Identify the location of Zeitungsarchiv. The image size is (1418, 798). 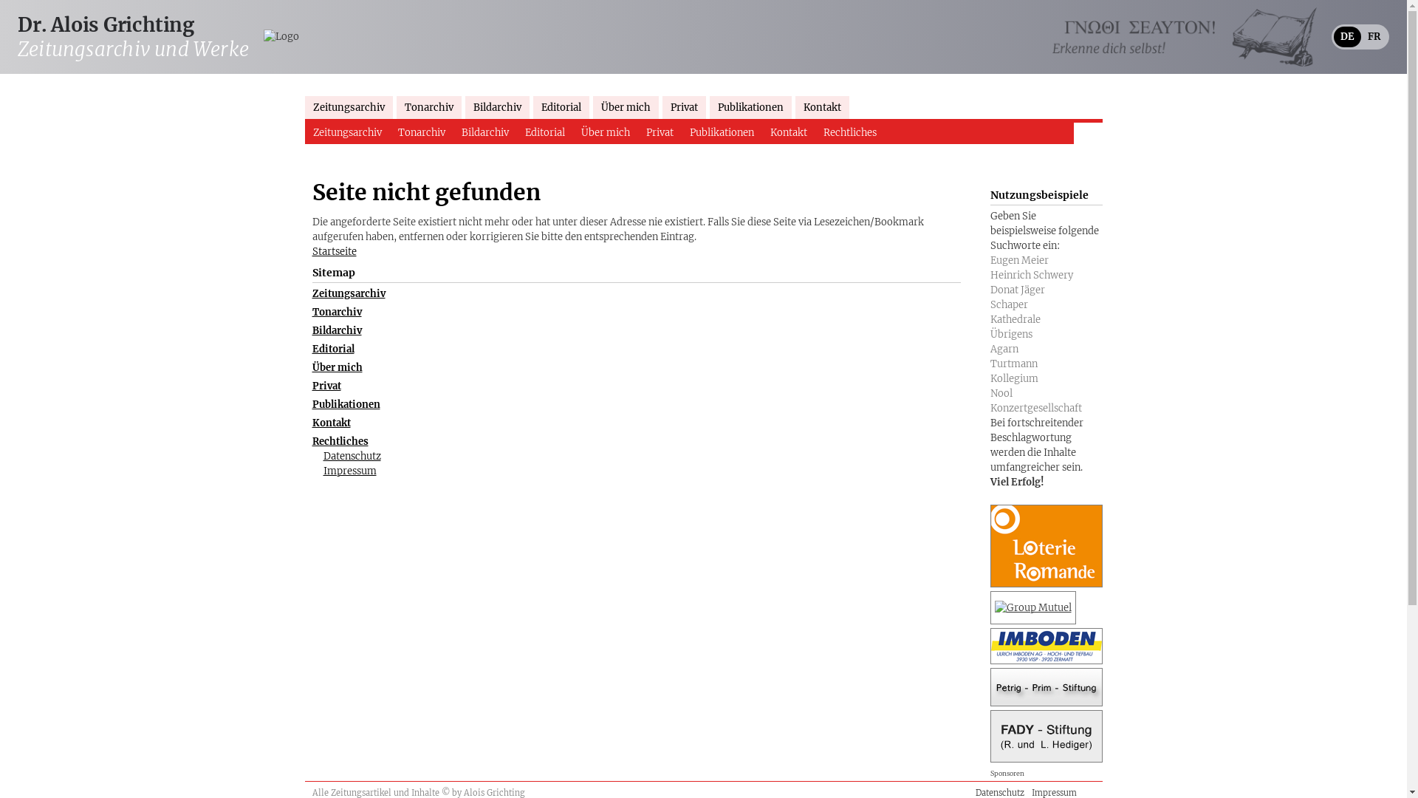
(347, 133).